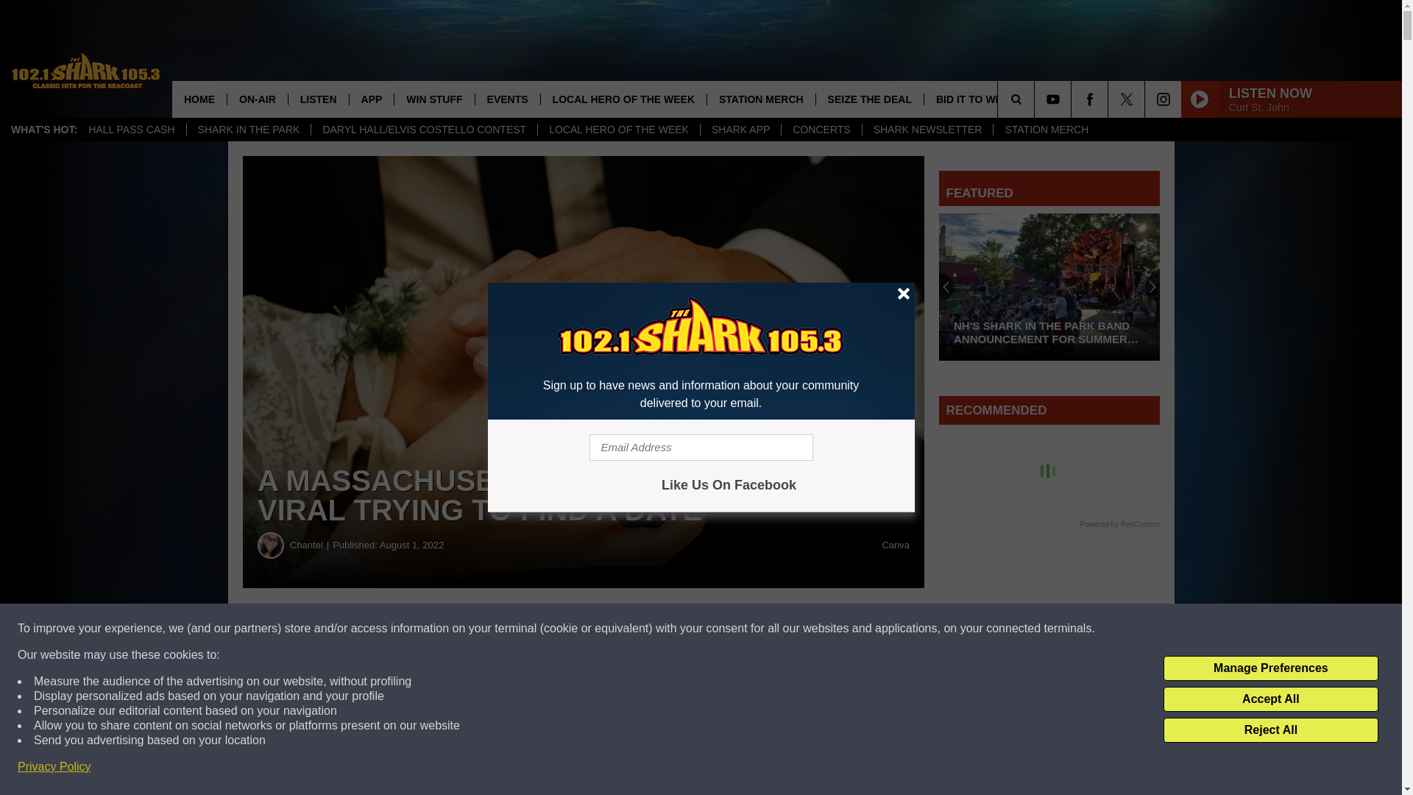 This screenshot has height=795, width=1413. Describe the element at coordinates (1036, 99) in the screenshot. I see `SEARCH` at that location.